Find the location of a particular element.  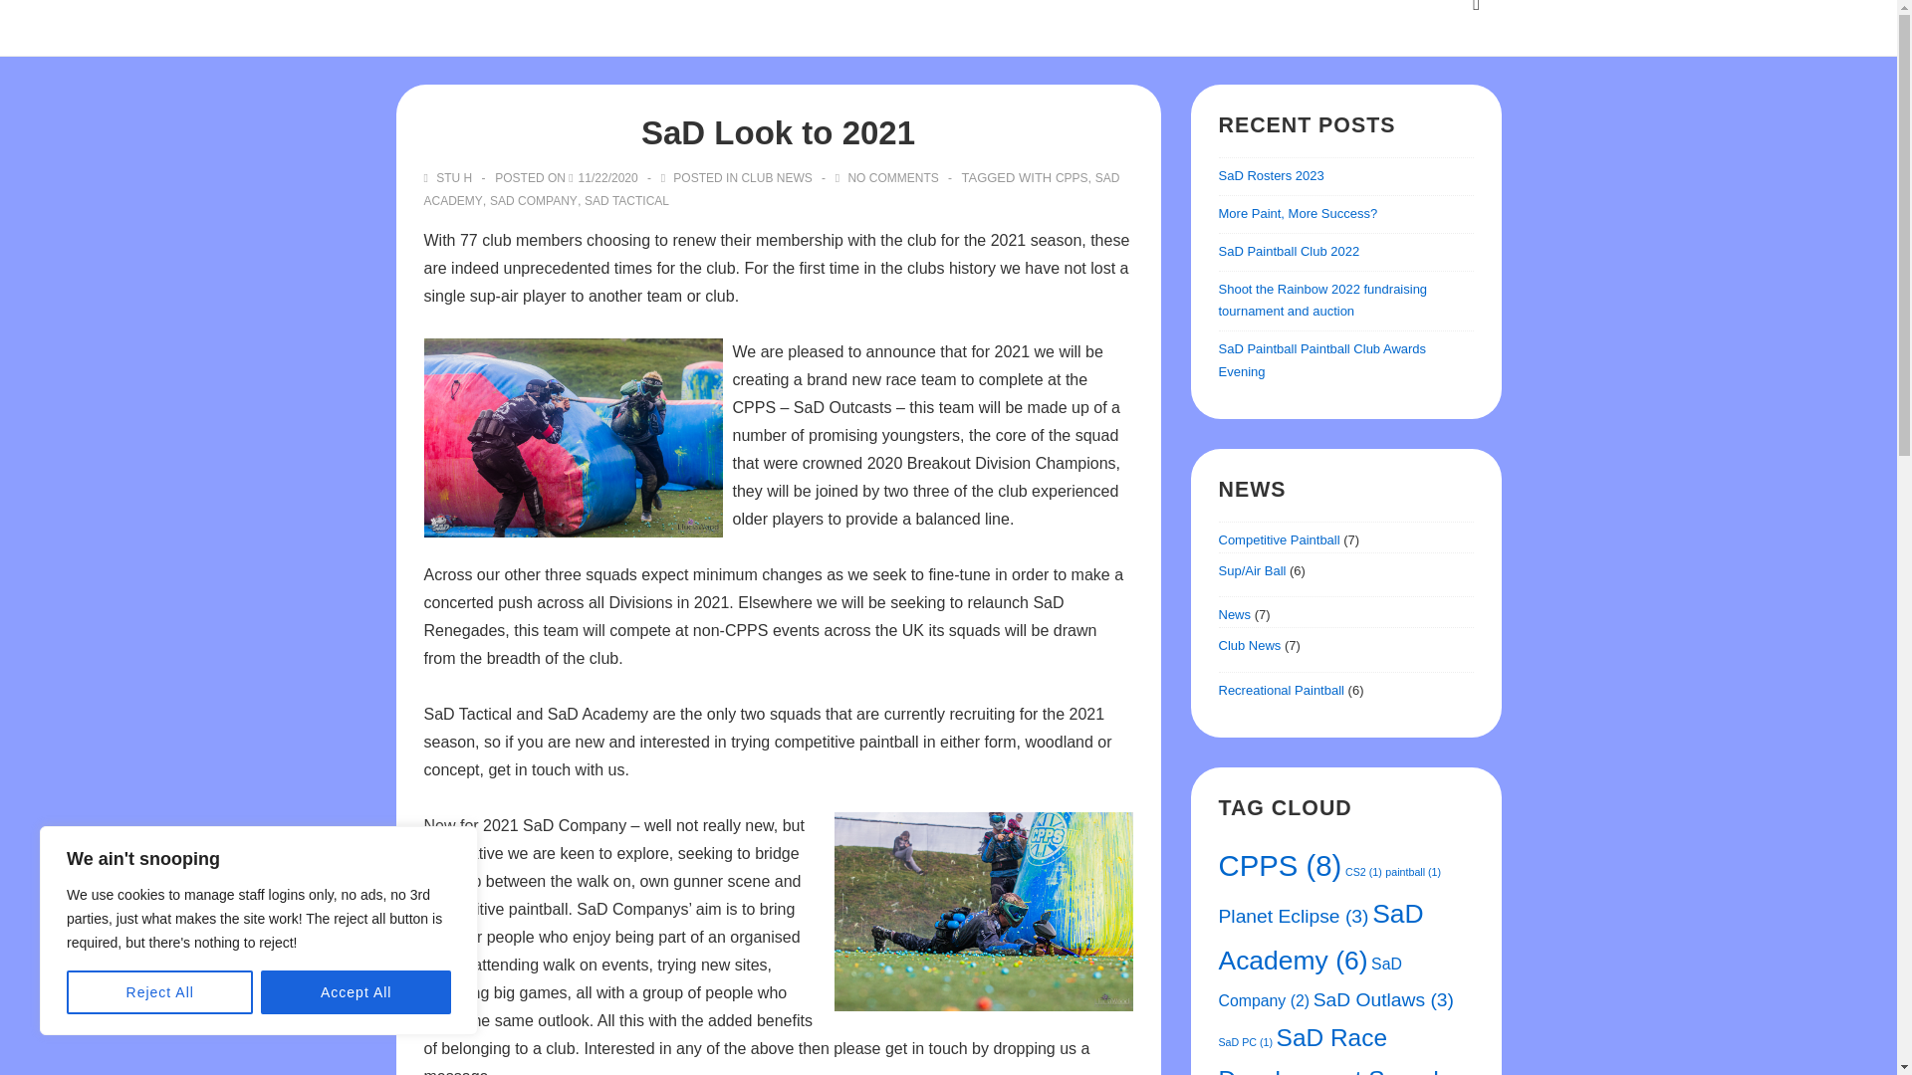

View all posts by Stu H is located at coordinates (450, 177).